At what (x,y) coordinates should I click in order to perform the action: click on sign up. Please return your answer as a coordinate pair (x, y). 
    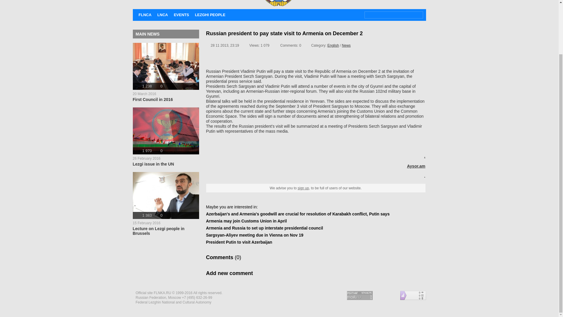
    Looking at the image, I should click on (165, 204).